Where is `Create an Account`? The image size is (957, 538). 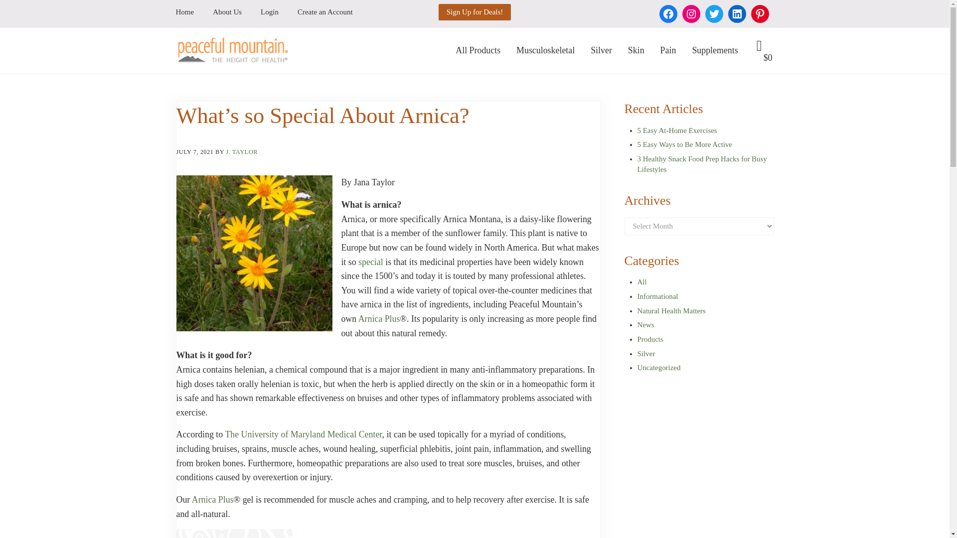
Create an Account is located at coordinates (321, 12).